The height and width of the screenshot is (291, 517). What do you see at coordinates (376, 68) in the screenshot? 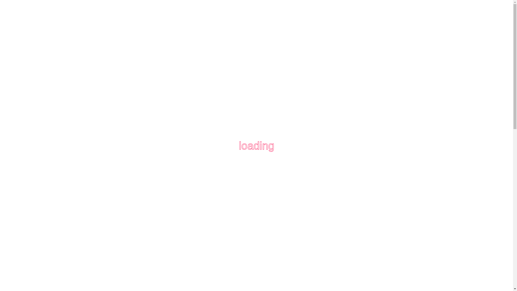
I see `CONTACT` at bounding box center [376, 68].